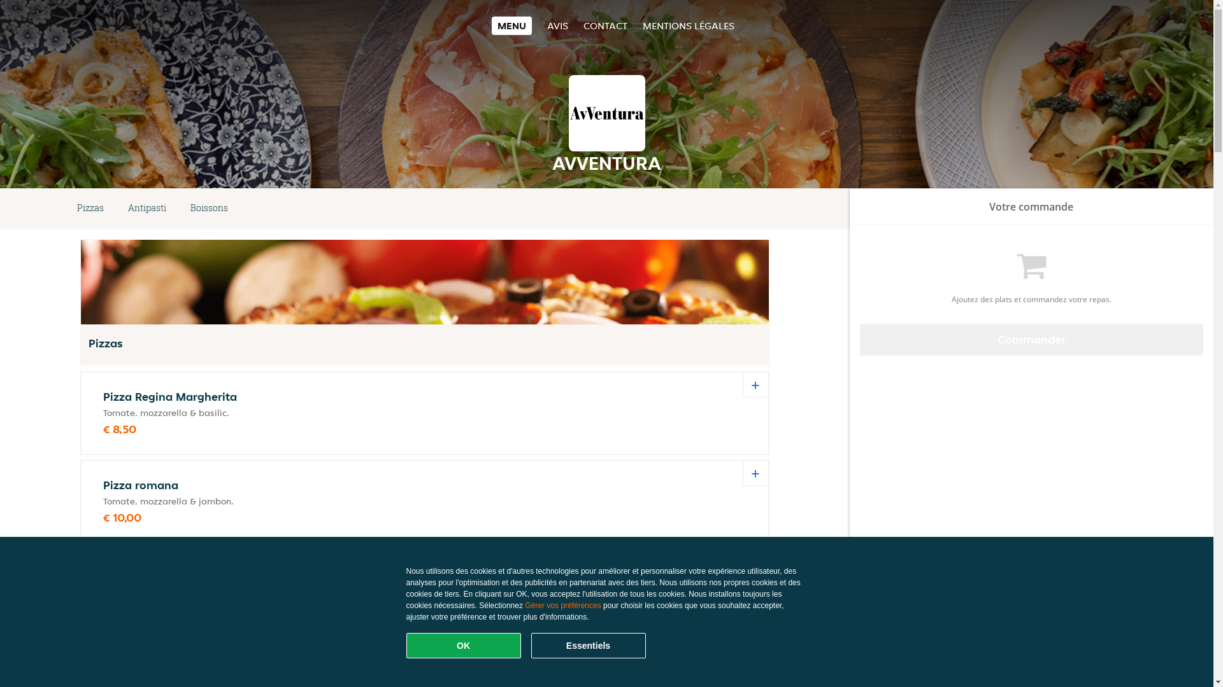 This screenshot has height=687, width=1223. Describe the element at coordinates (1032, 340) in the screenshot. I see `Commander` at that location.